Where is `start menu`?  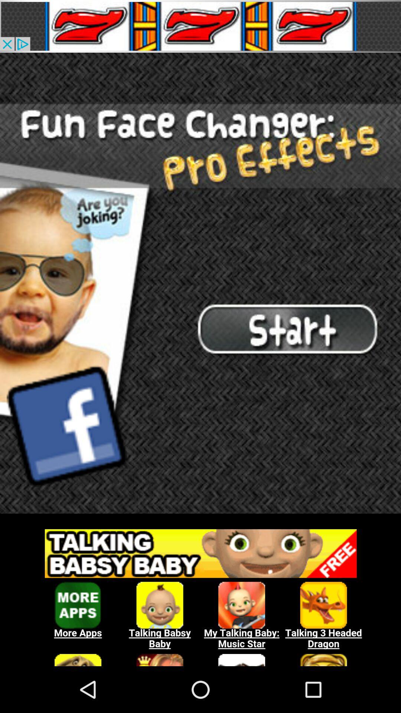 start menu is located at coordinates (200, 283).